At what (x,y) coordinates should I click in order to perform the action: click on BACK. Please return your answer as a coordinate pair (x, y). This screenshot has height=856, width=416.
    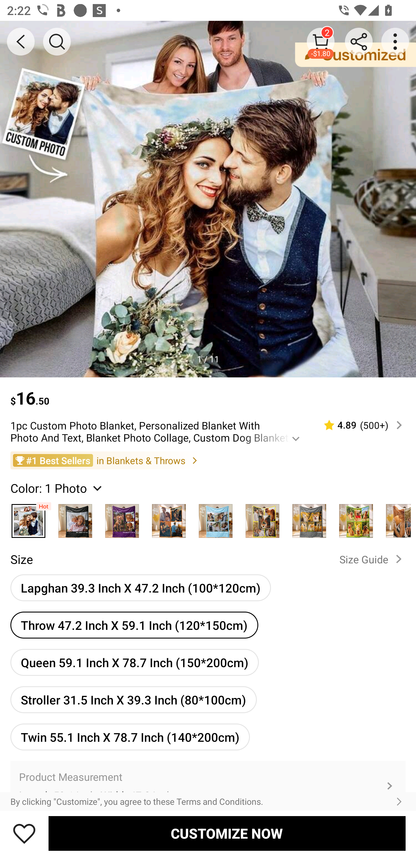
    Looking at the image, I should click on (21, 42).